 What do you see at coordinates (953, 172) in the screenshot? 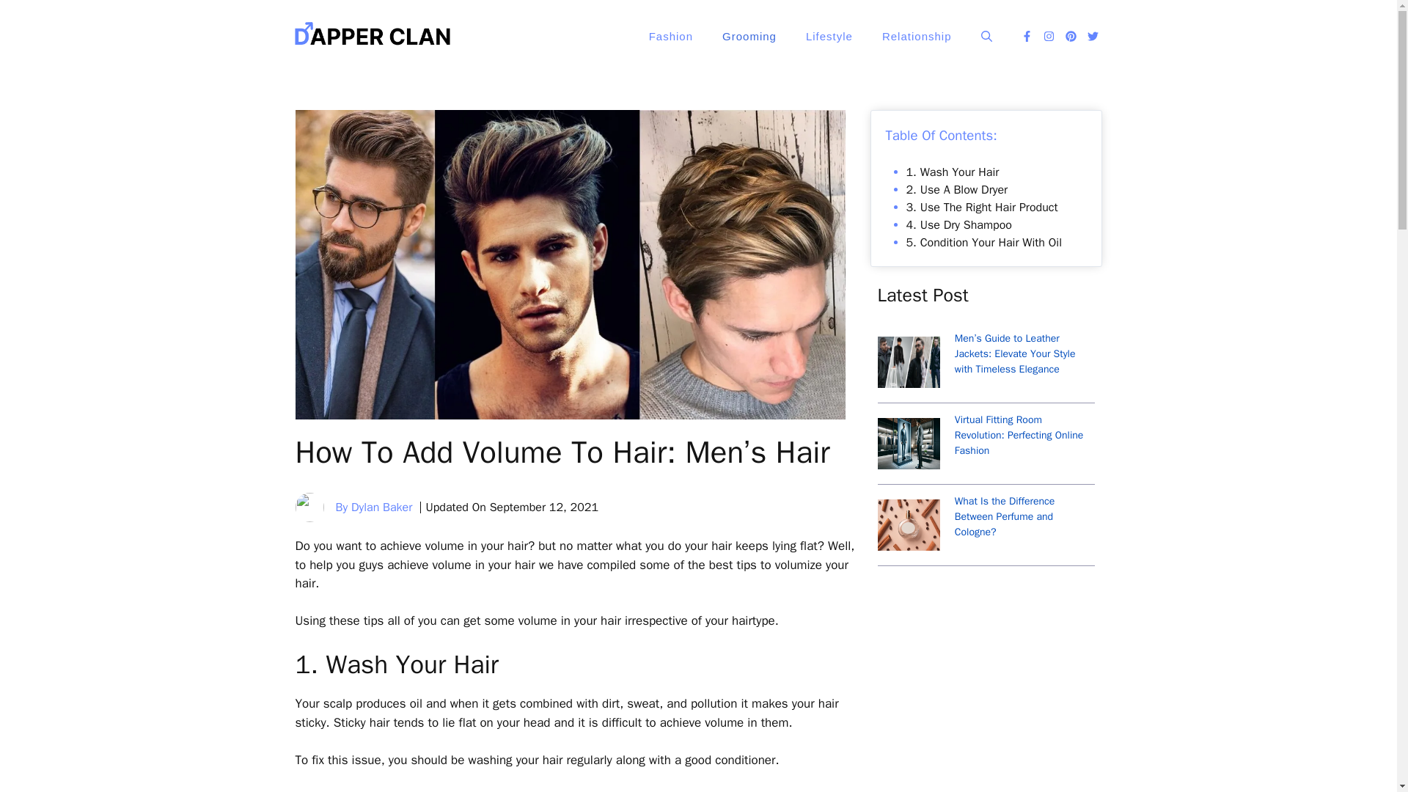
I see `1. Wash Your Hair` at bounding box center [953, 172].